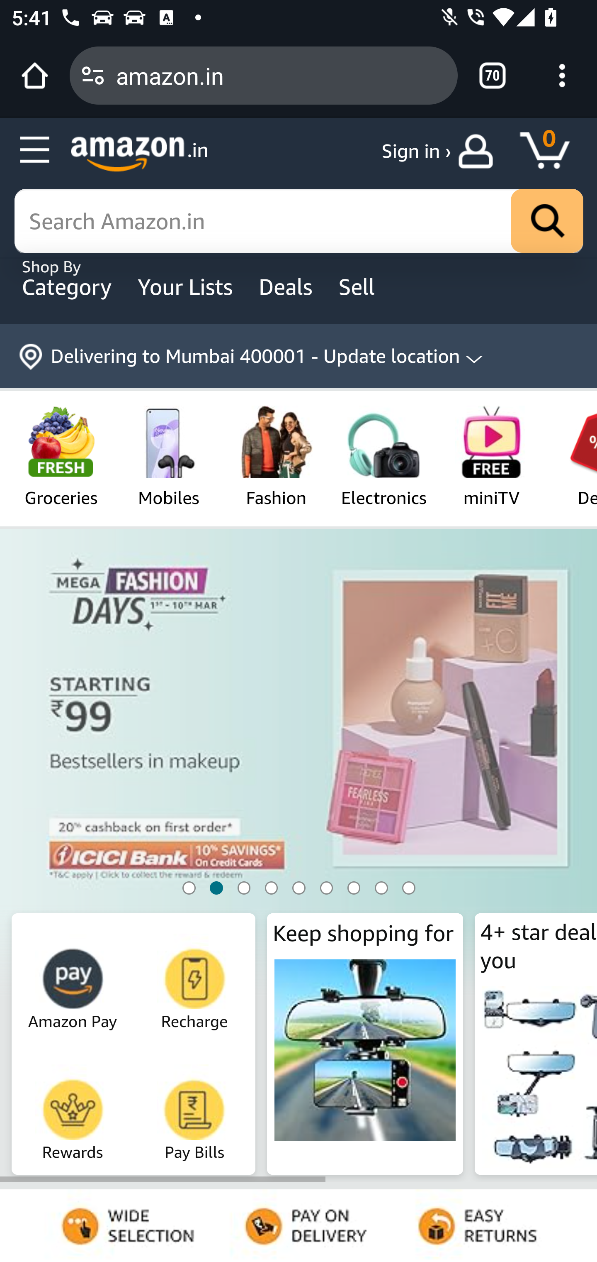  Describe the element at coordinates (169, 456) in the screenshot. I see `Mobiles Mobiles Mobiles Mobiles` at that location.